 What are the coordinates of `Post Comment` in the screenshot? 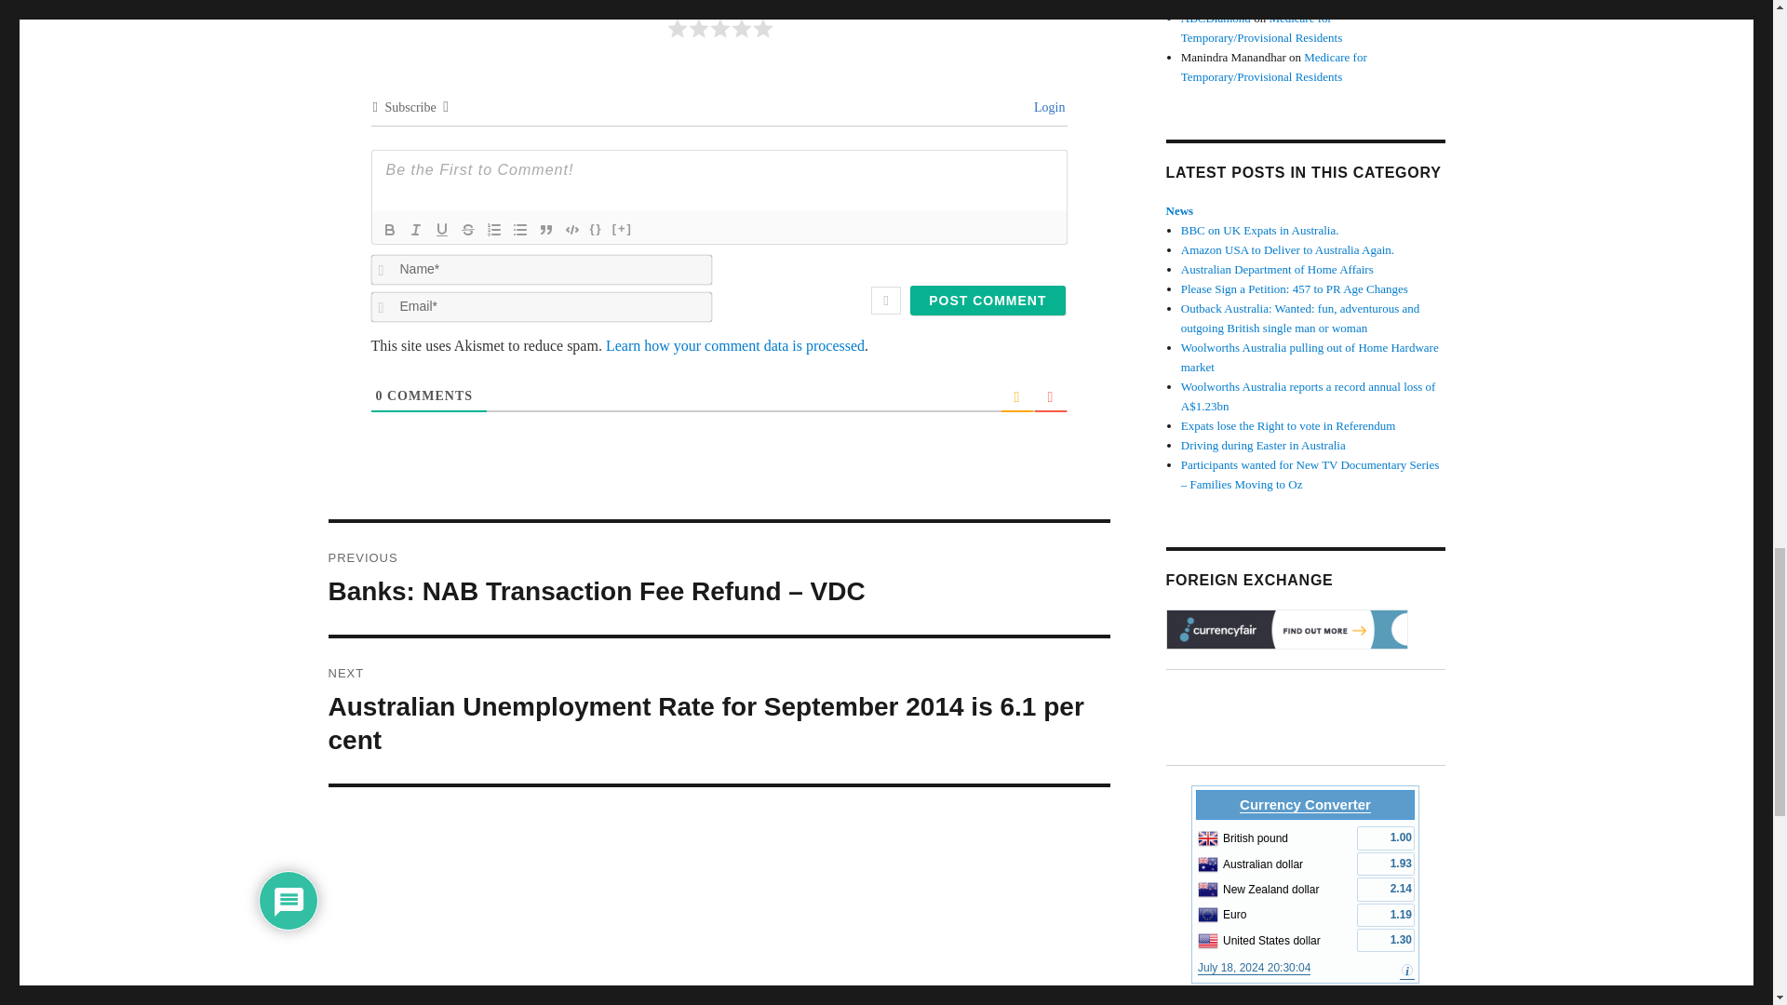 It's located at (987, 300).